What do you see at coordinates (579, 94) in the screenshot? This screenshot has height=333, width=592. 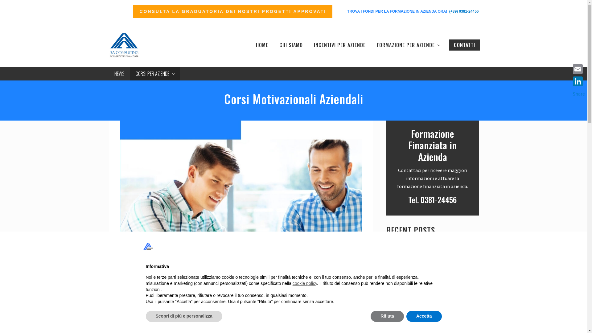 I see `Share` at bounding box center [579, 94].